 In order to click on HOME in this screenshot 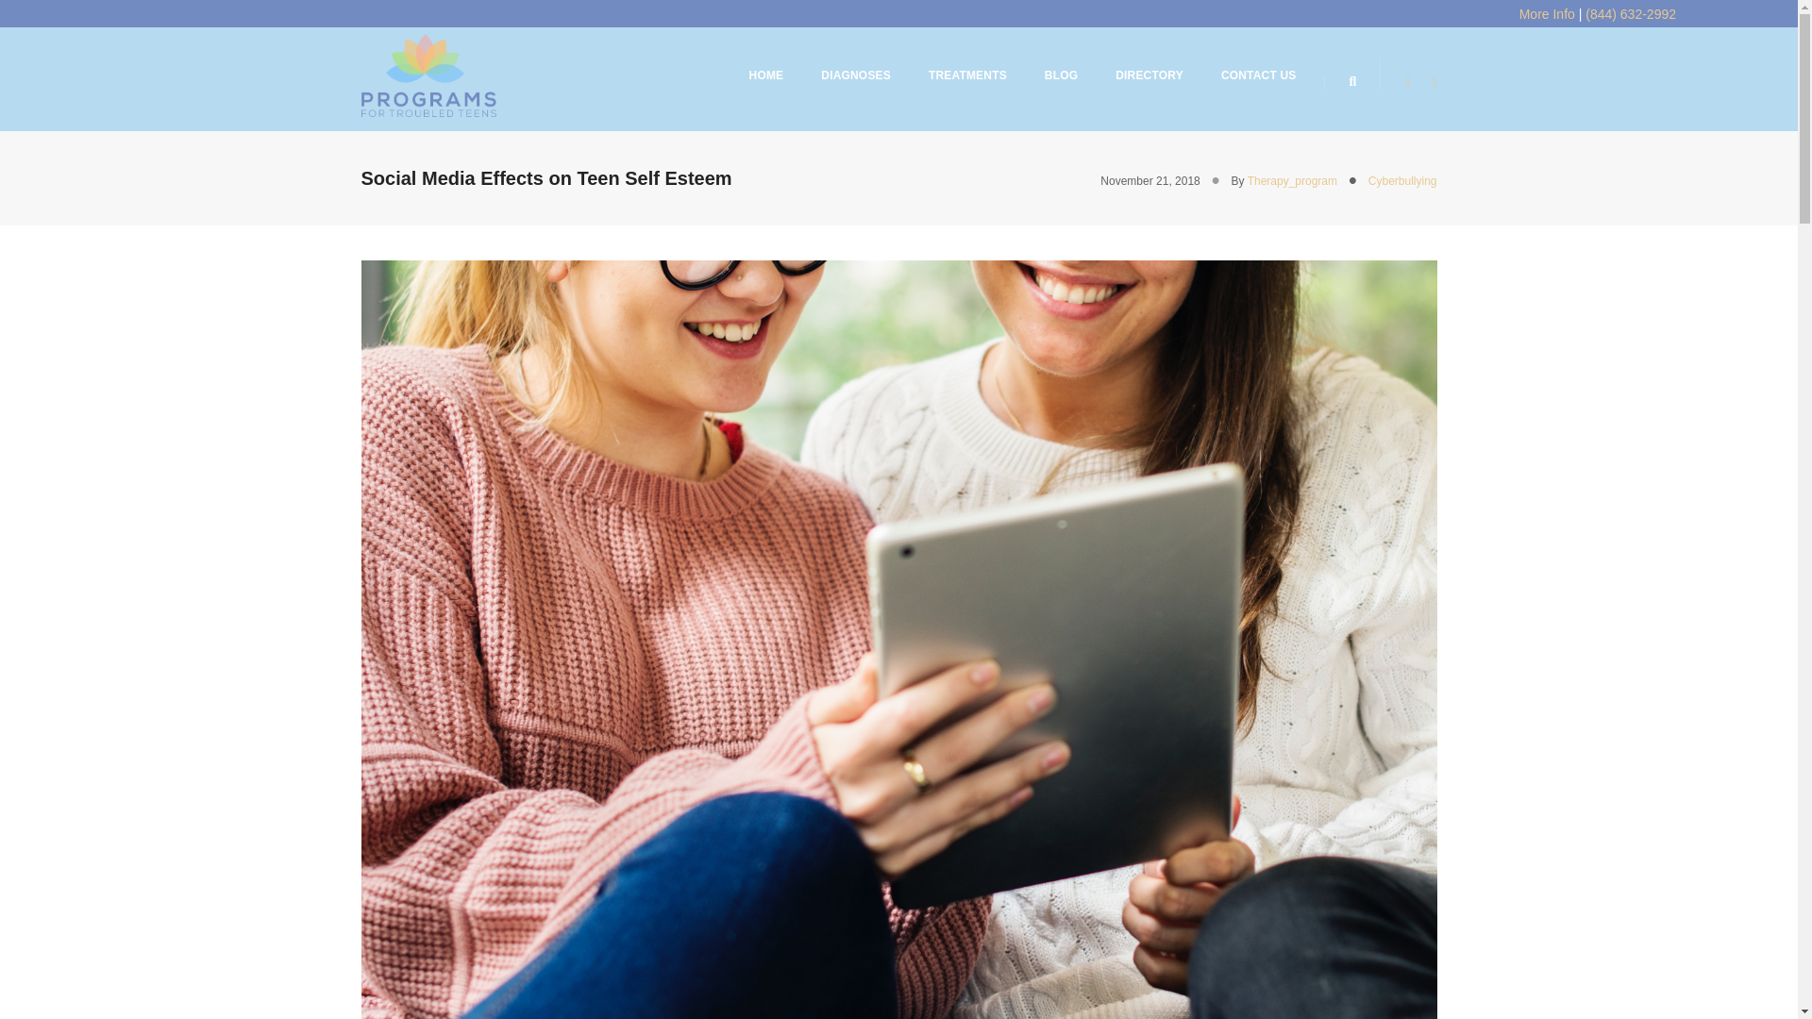, I will do `click(766, 75)`.